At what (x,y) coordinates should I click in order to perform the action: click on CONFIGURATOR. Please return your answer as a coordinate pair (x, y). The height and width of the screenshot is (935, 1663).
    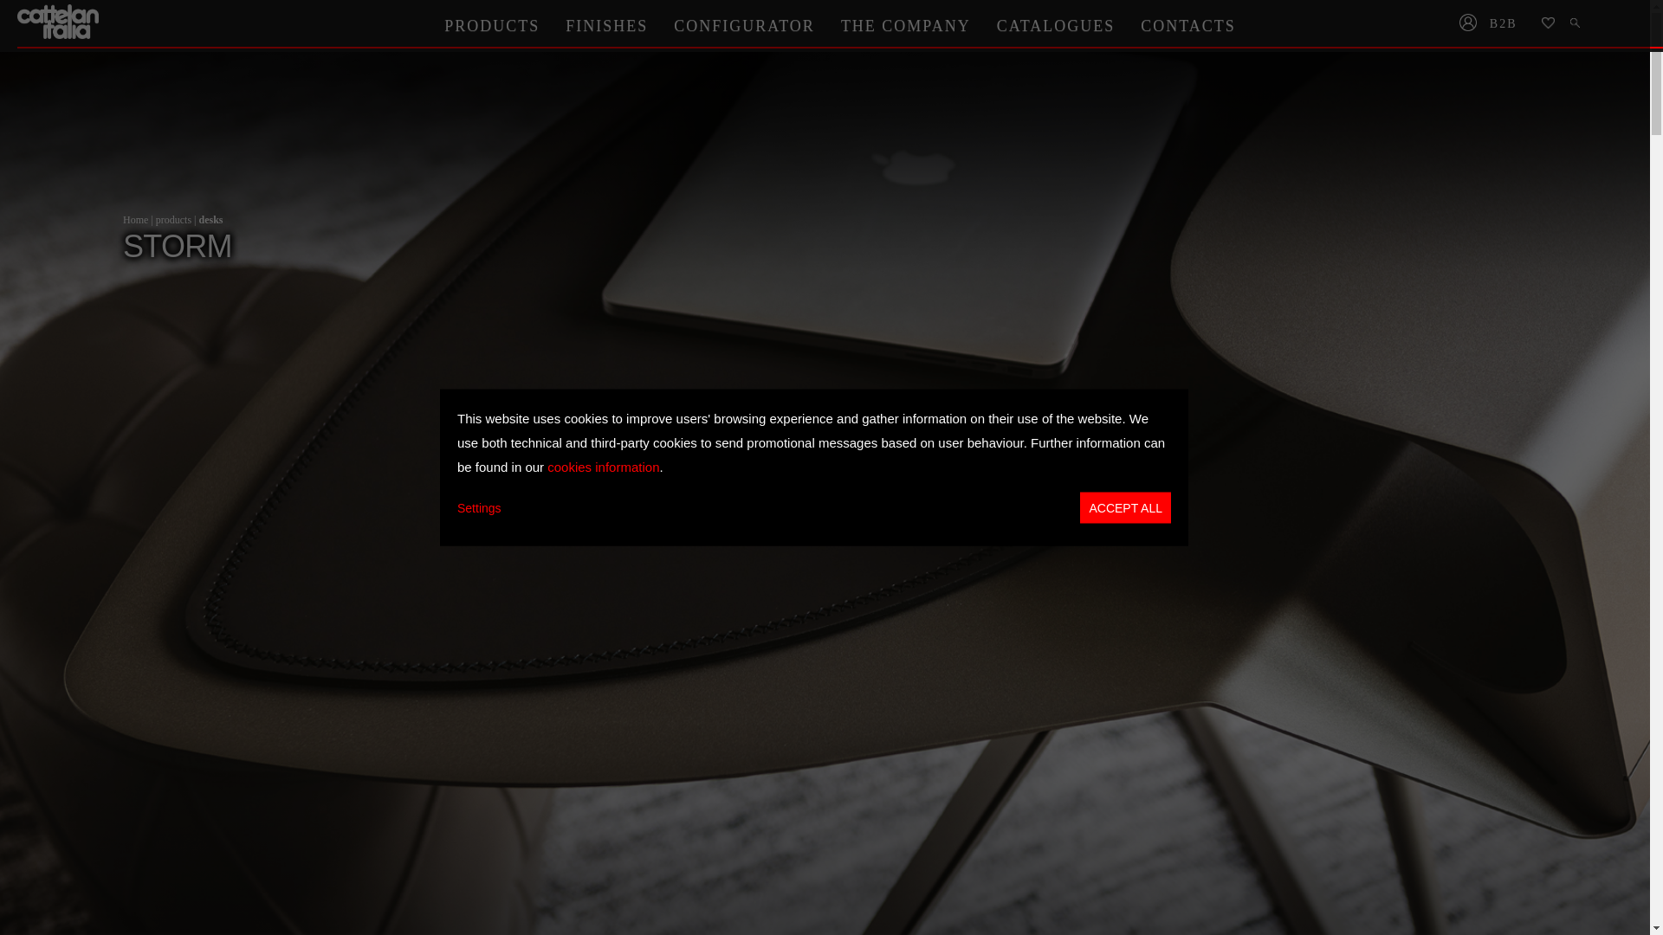
    Looking at the image, I should click on (744, 25).